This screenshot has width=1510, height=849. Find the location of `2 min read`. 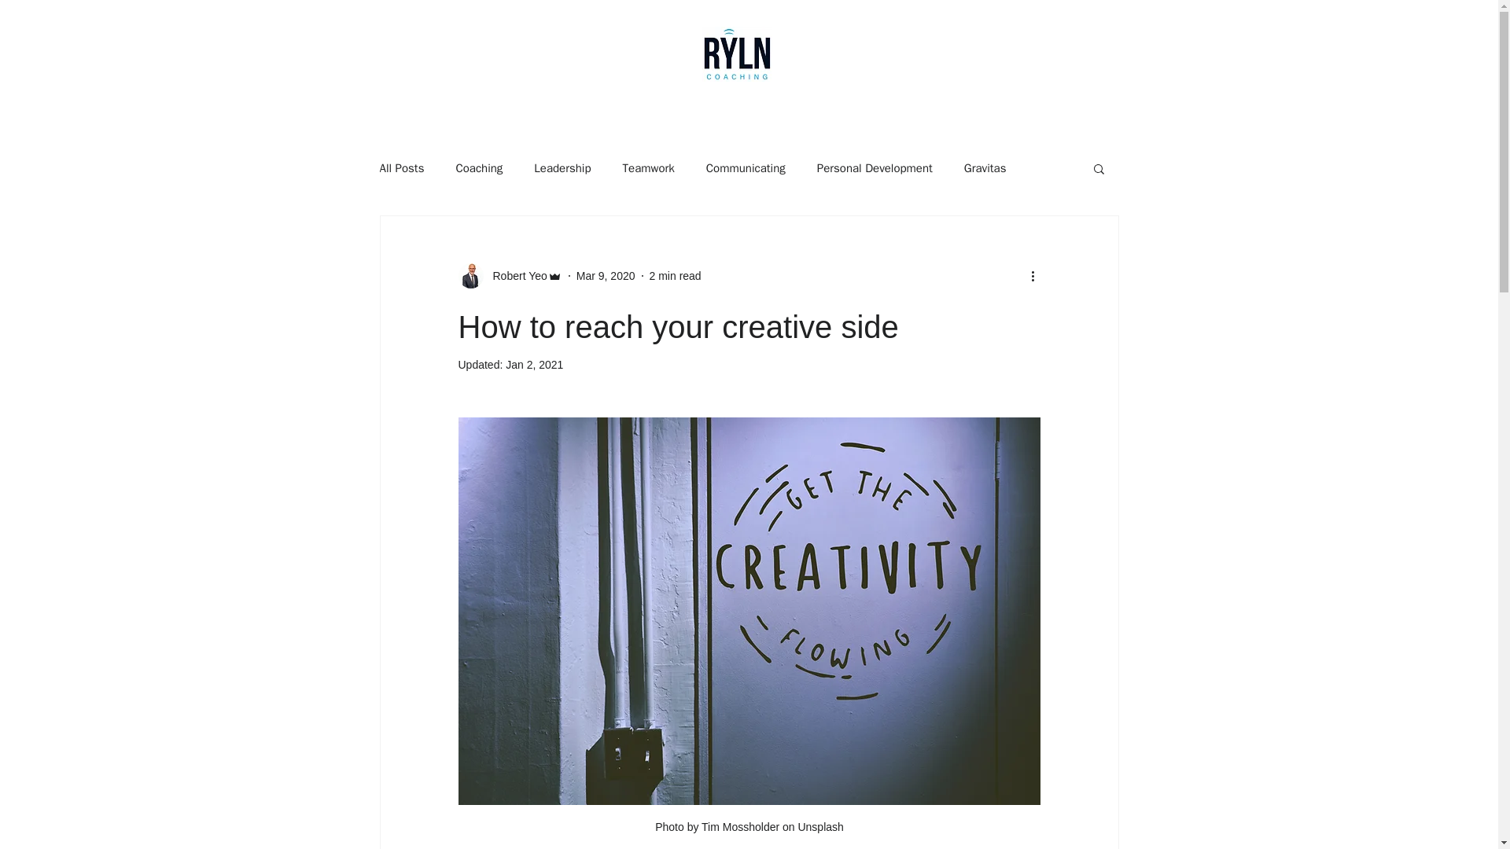

2 min read is located at coordinates (675, 275).